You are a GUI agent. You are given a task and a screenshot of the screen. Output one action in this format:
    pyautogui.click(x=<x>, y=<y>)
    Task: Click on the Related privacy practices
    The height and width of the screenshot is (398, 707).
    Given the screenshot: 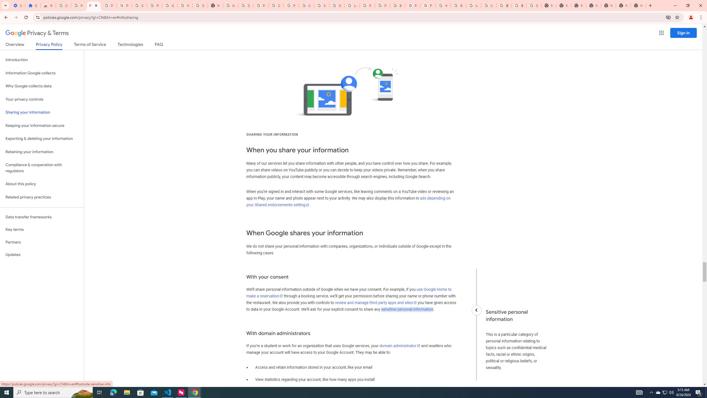 What is the action you would take?
    pyautogui.click(x=42, y=197)
    